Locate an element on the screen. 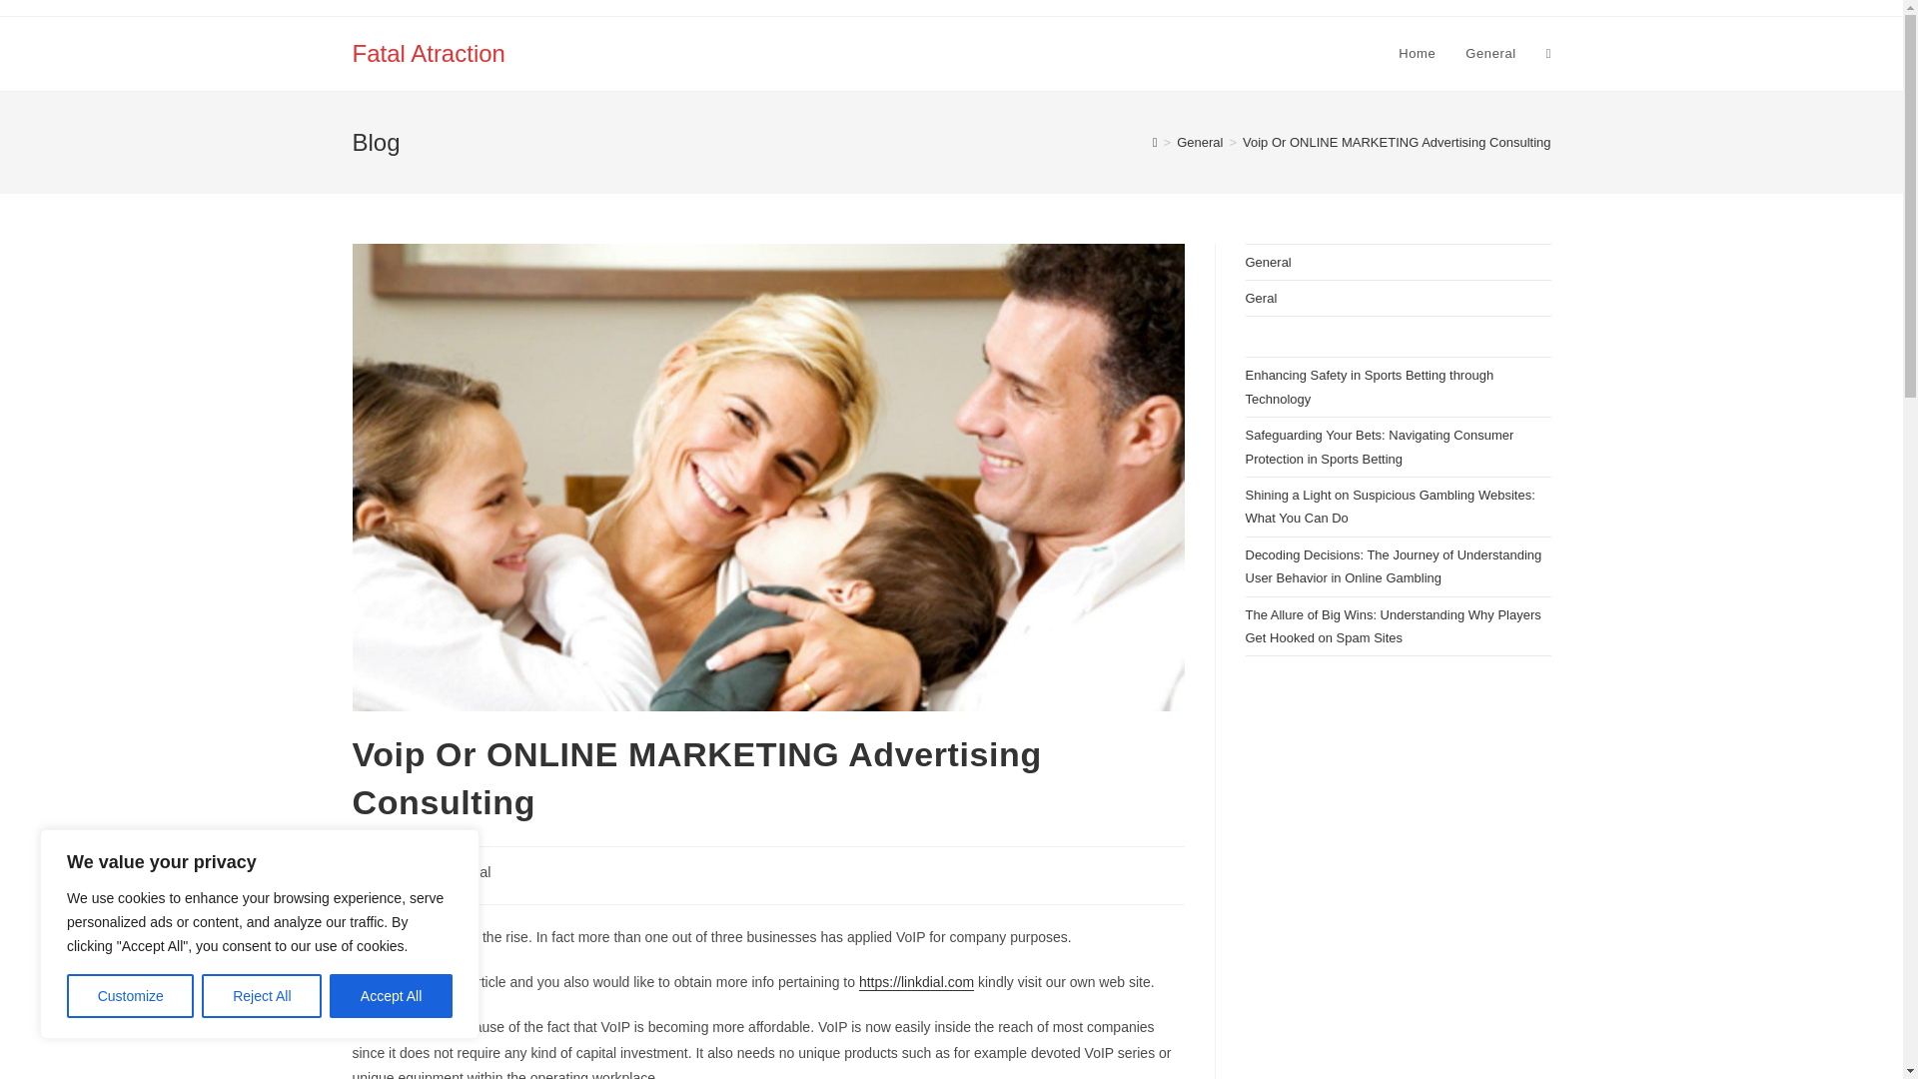 This screenshot has height=1079, width=1918. Reject All is located at coordinates (262, 996).